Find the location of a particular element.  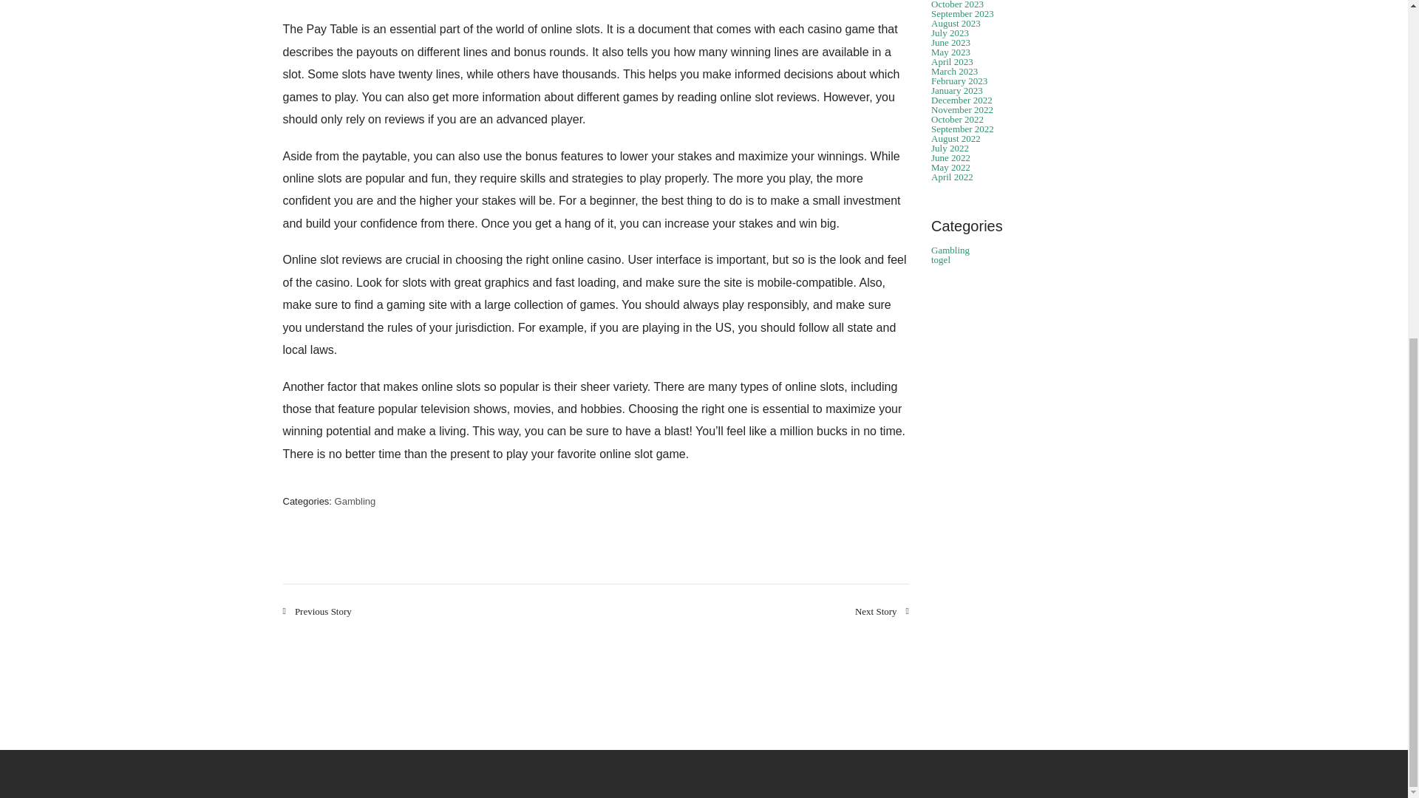

May 2023 is located at coordinates (950, 52).